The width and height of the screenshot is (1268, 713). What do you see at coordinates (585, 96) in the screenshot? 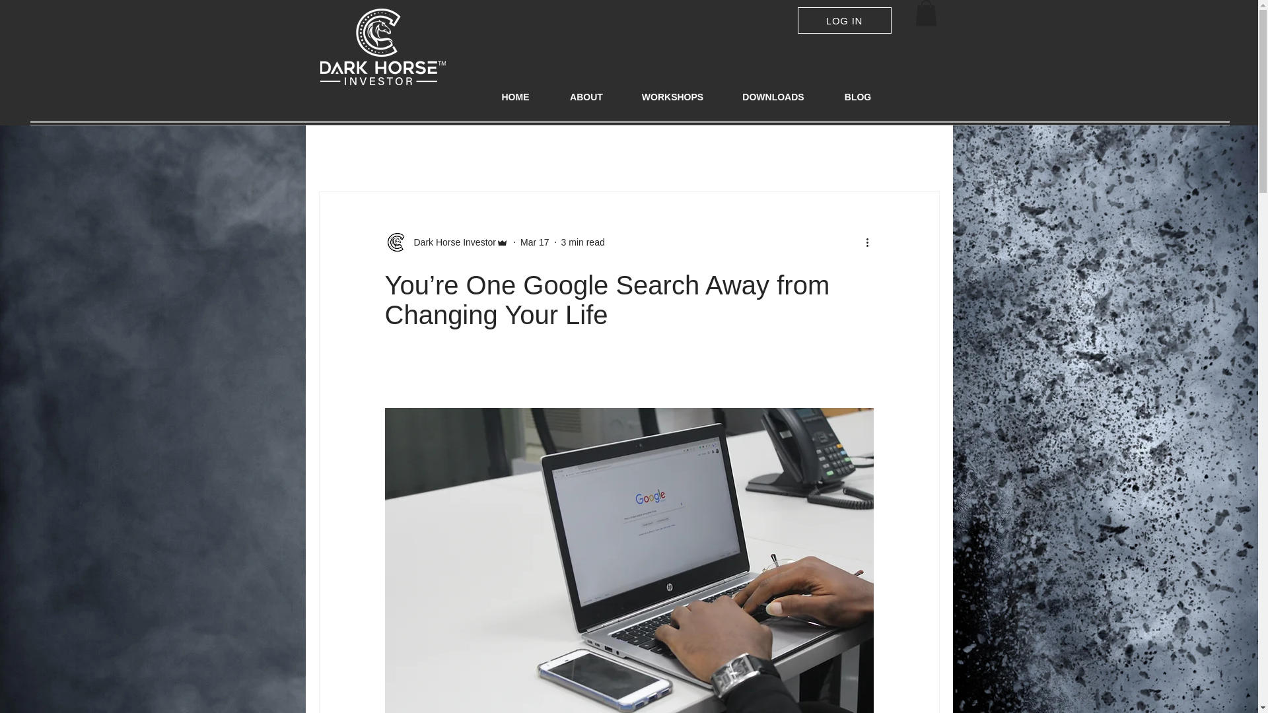
I see `ABOUT` at bounding box center [585, 96].